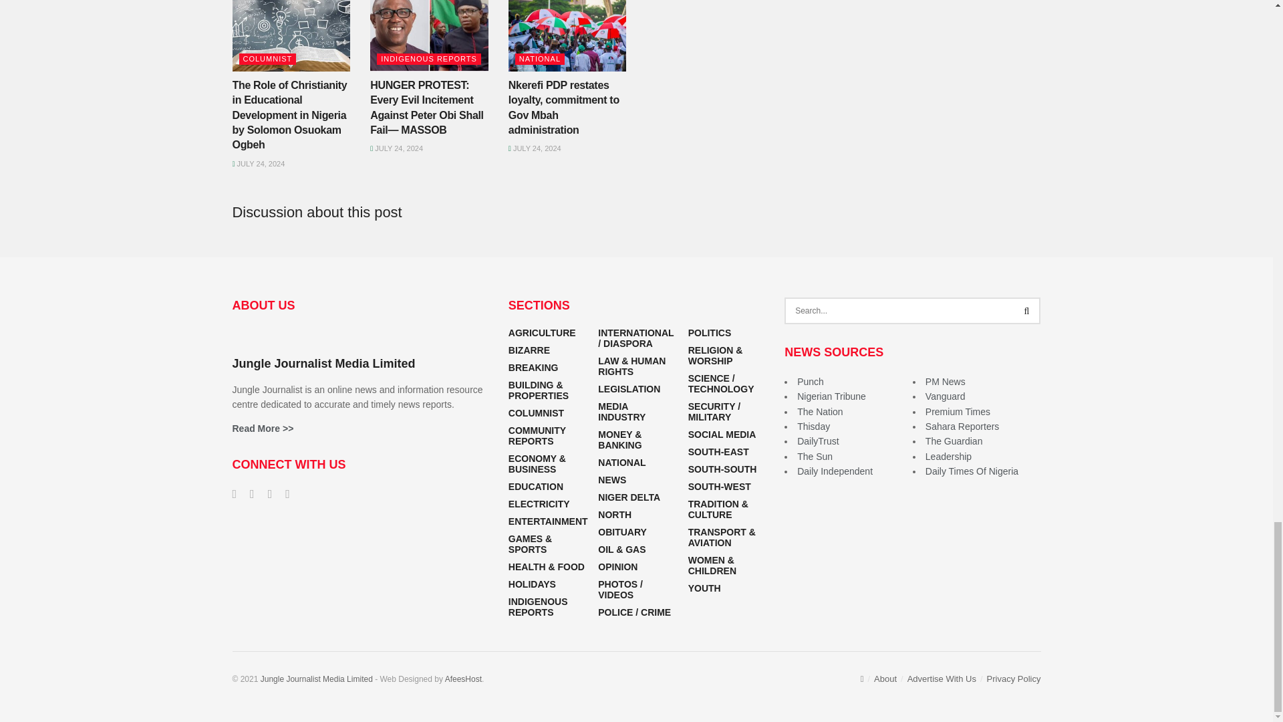 The width and height of the screenshot is (1283, 722). What do you see at coordinates (263, 428) in the screenshot?
I see `About Jungle Journalist Media Limited` at bounding box center [263, 428].